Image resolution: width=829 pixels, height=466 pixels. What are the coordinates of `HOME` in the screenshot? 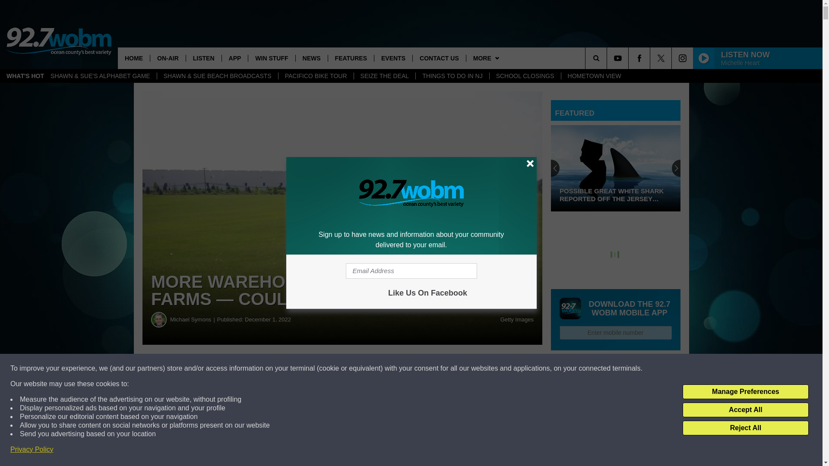 It's located at (134, 58).